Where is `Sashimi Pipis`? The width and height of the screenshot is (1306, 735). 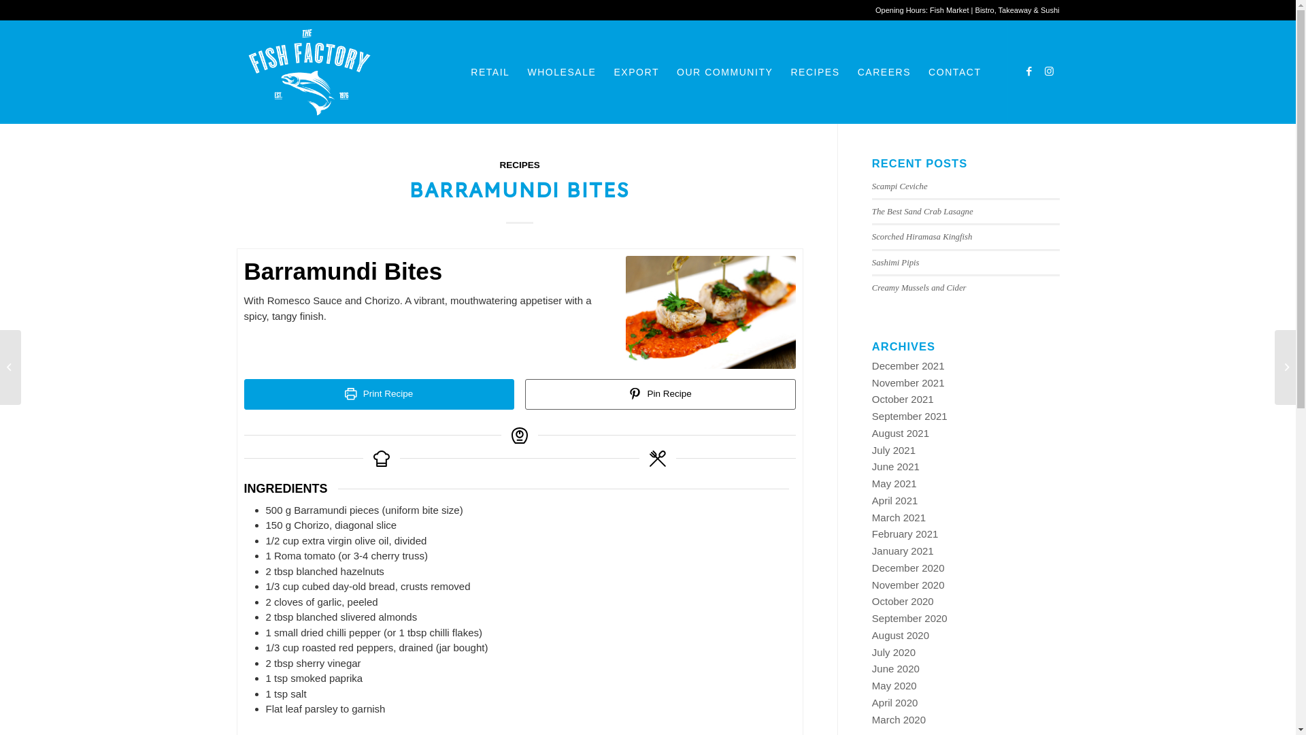 Sashimi Pipis is located at coordinates (896, 263).